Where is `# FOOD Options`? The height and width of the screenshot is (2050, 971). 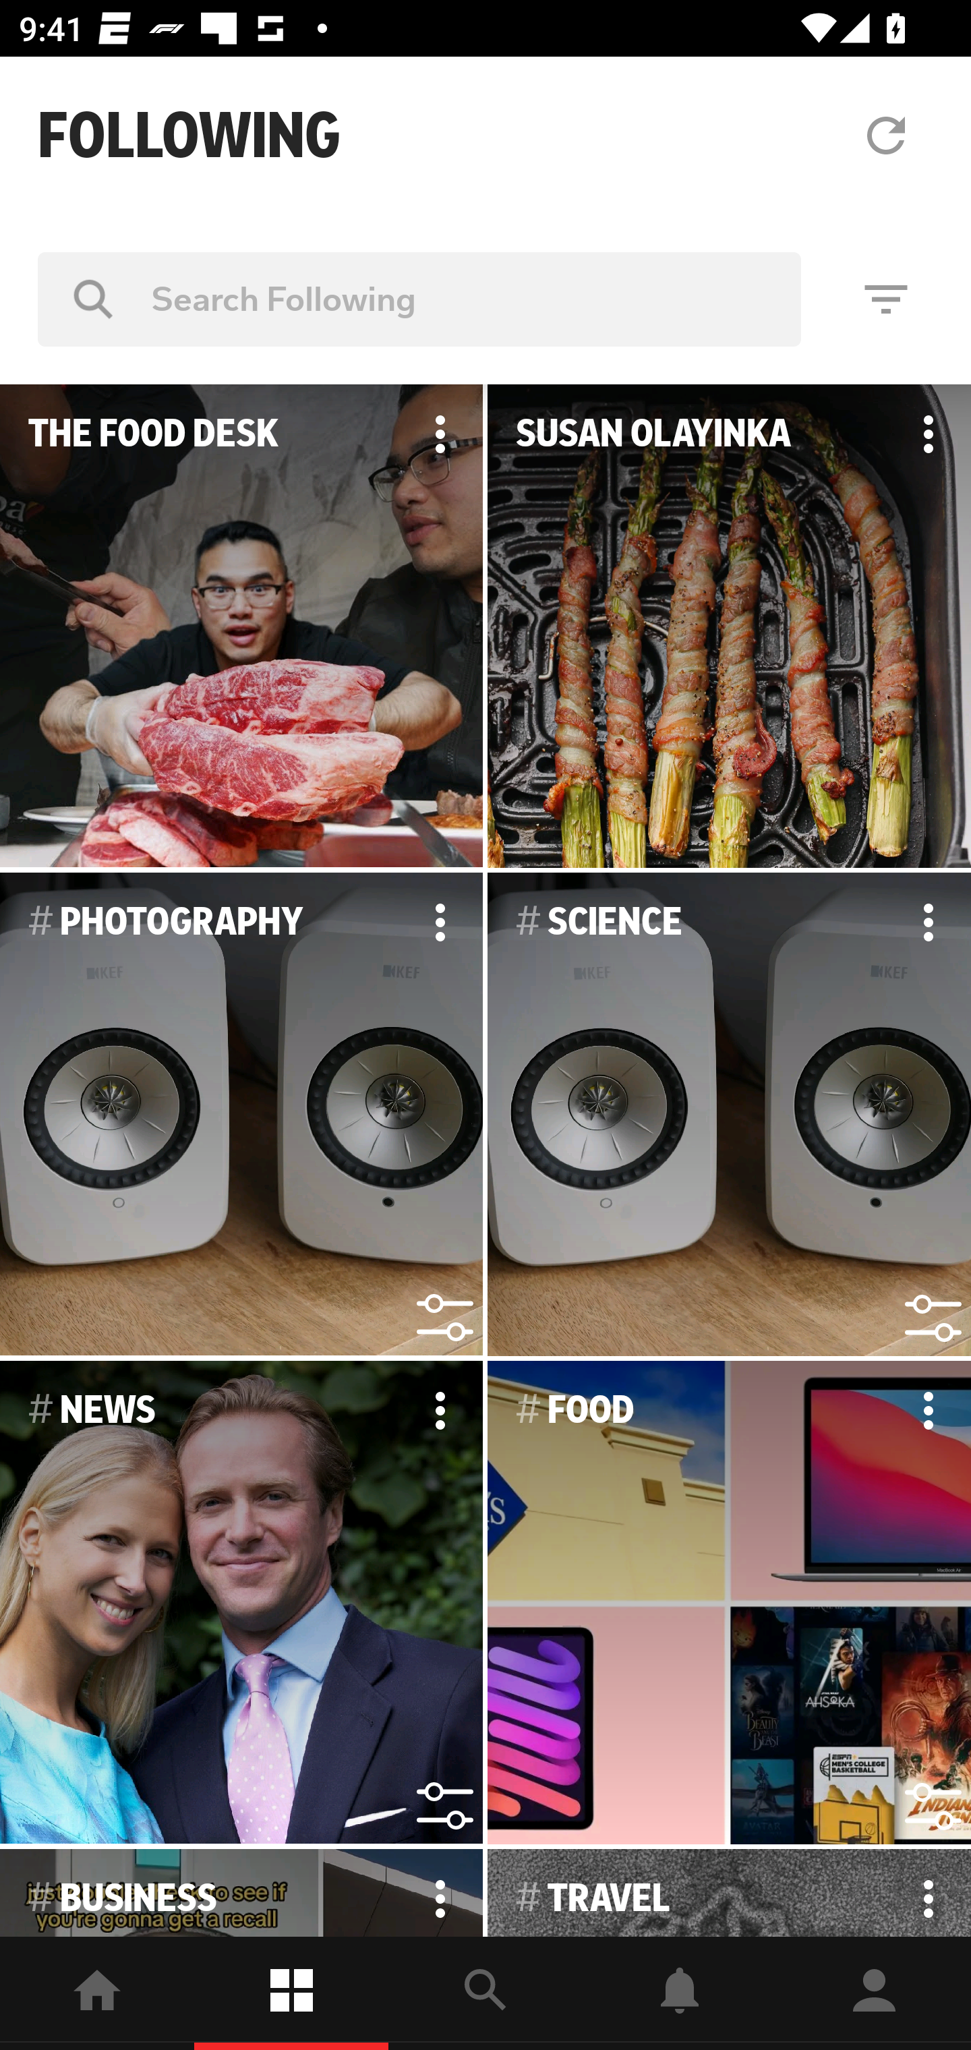 # FOOD Options is located at coordinates (729, 1603).